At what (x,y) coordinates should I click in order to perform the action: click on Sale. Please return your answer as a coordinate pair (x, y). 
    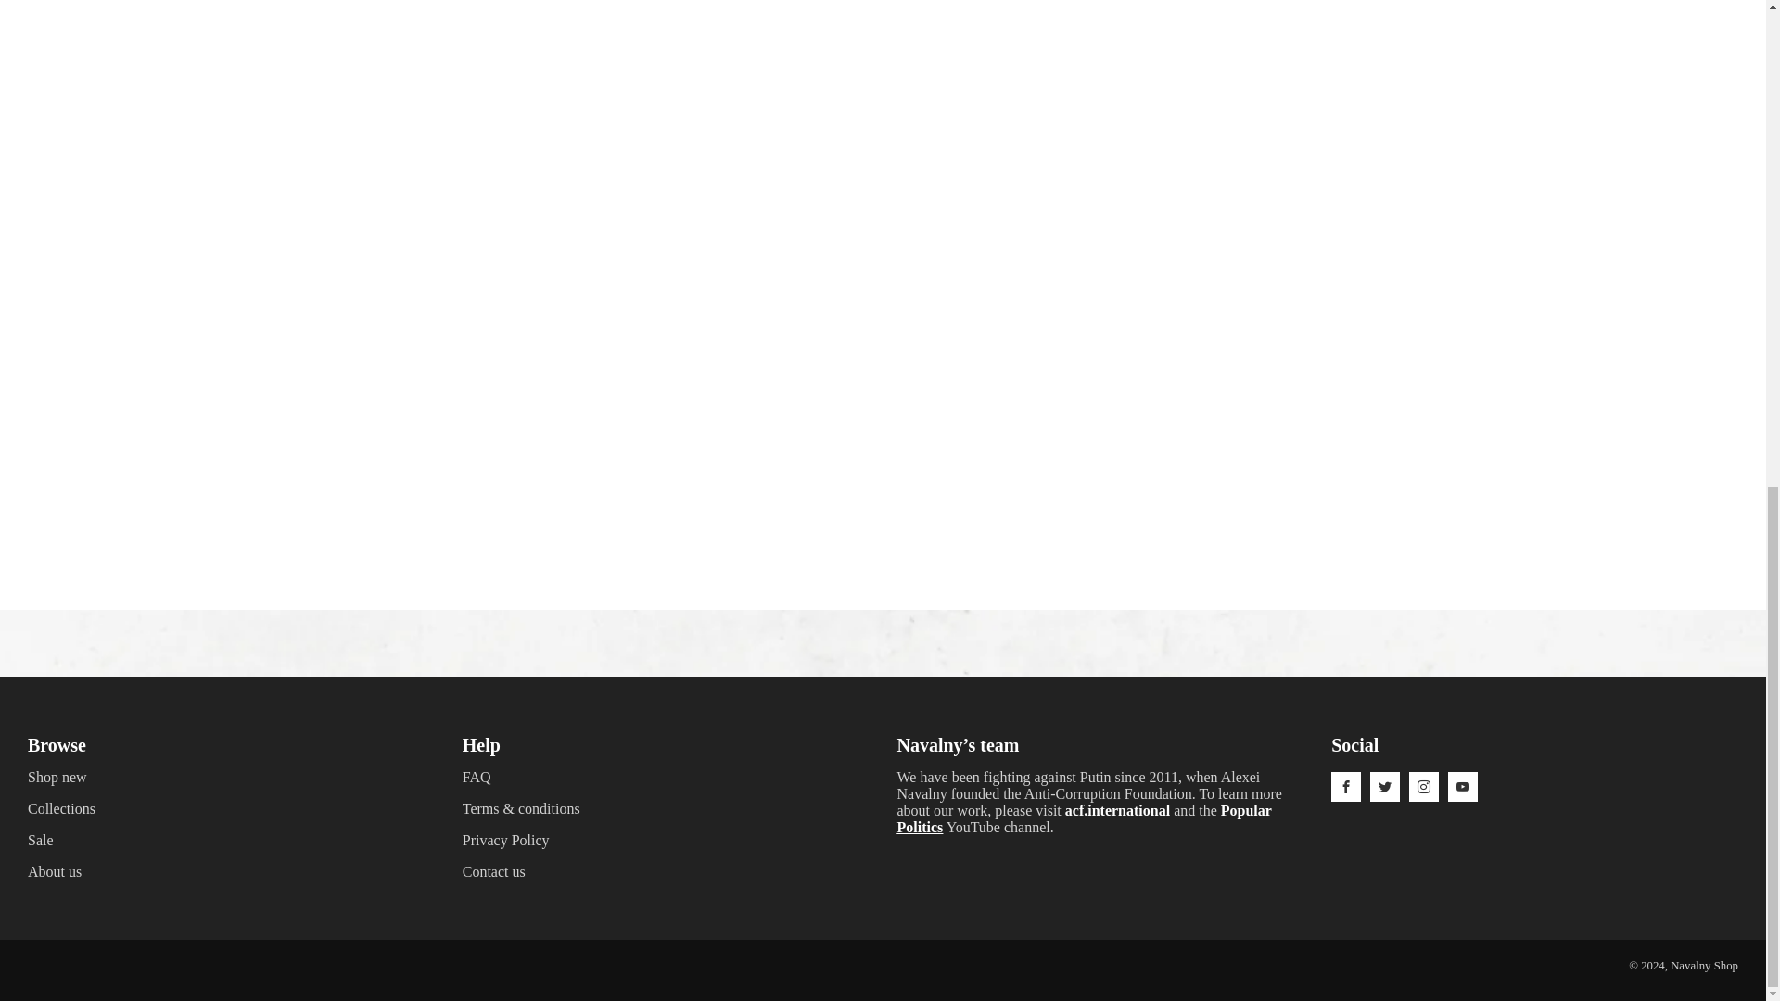
    Looking at the image, I should click on (41, 840).